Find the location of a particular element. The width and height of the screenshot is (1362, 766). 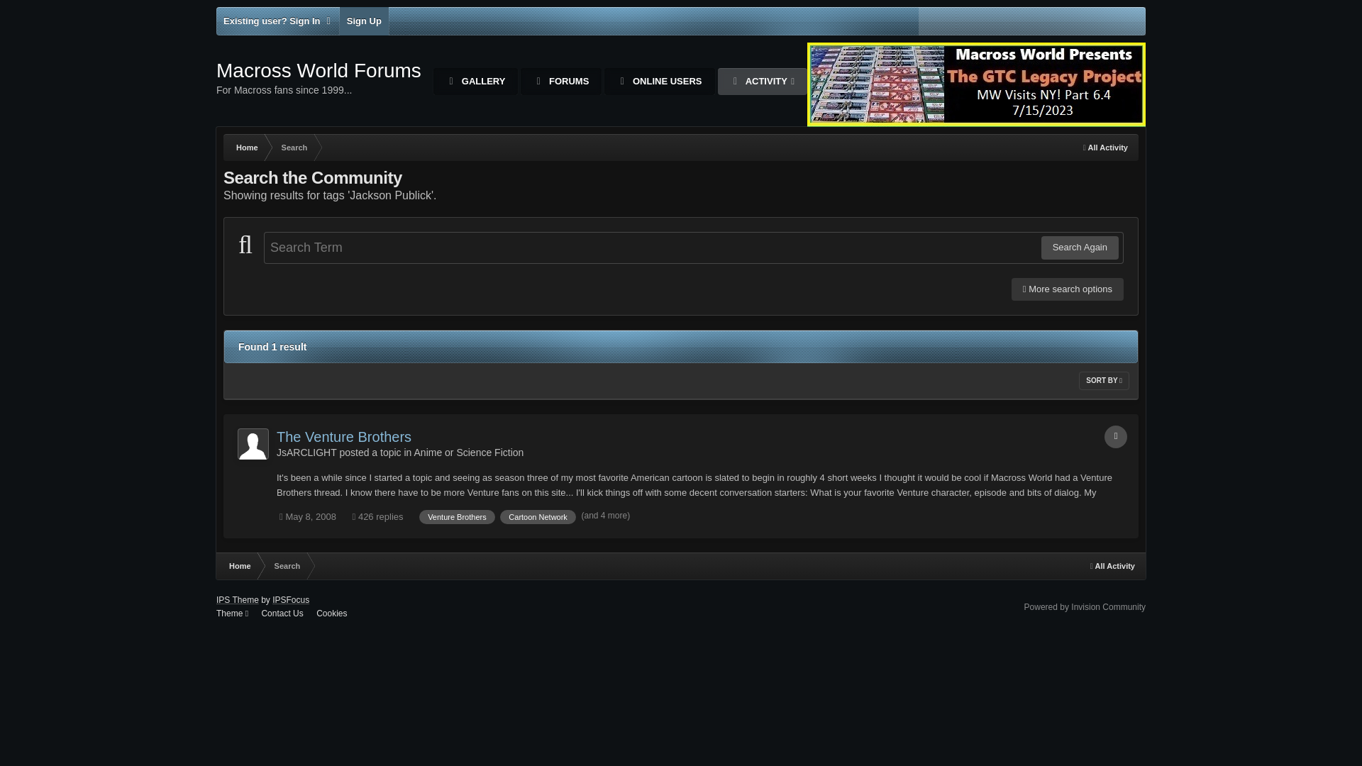

Topic is located at coordinates (1116, 437).